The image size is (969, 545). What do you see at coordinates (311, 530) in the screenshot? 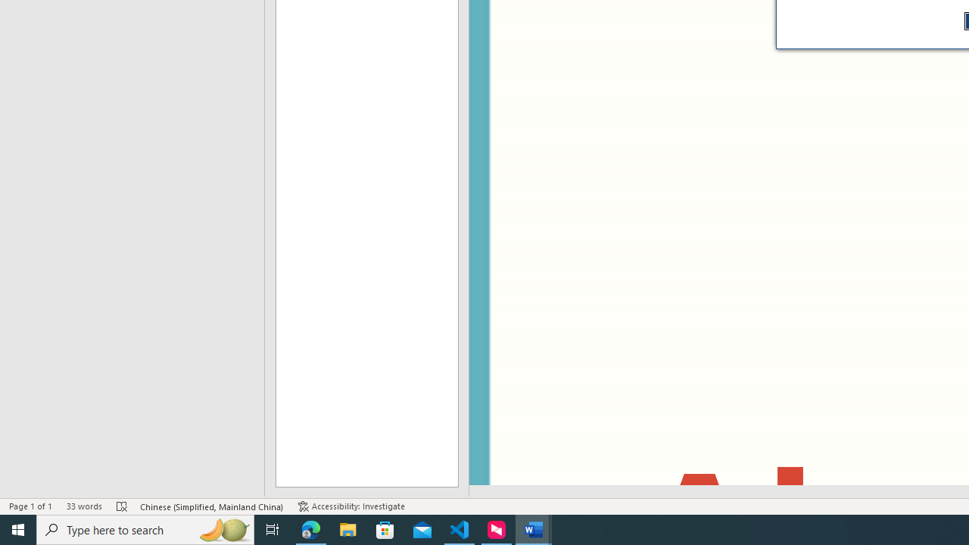
I see `Microsoft Edge - 1 running window` at bounding box center [311, 530].